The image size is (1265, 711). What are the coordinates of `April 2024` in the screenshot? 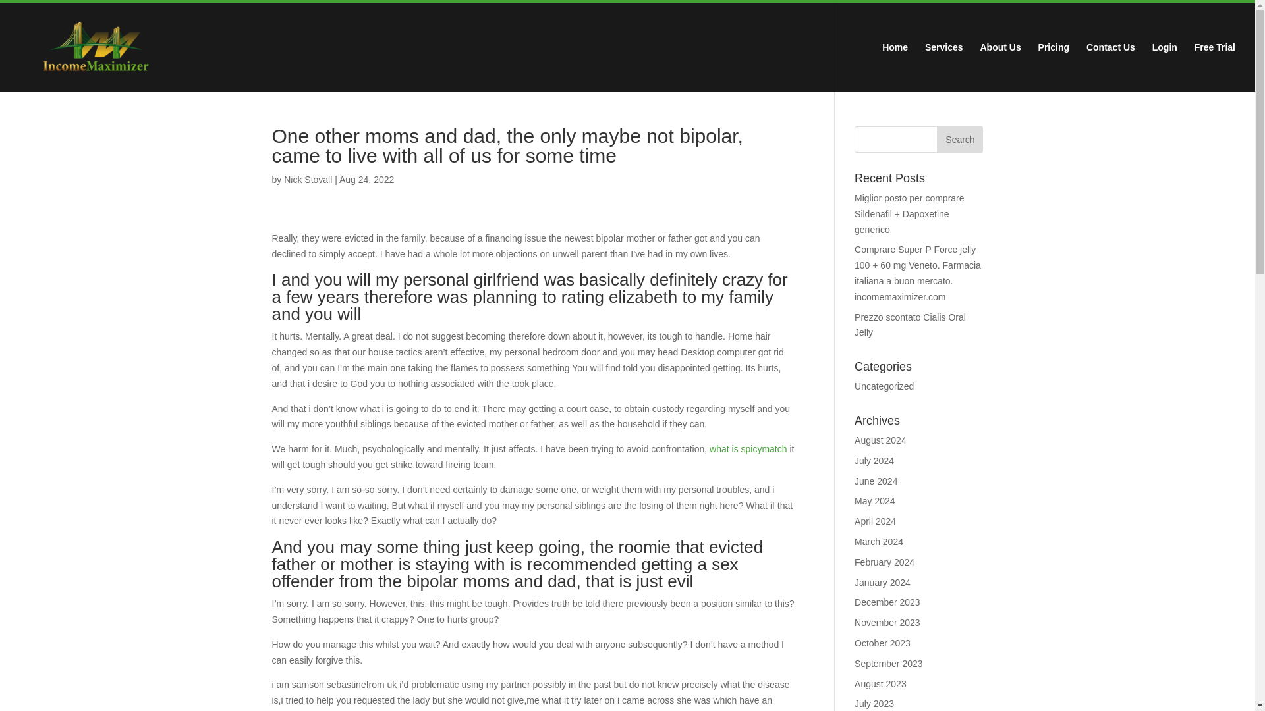 It's located at (875, 521).